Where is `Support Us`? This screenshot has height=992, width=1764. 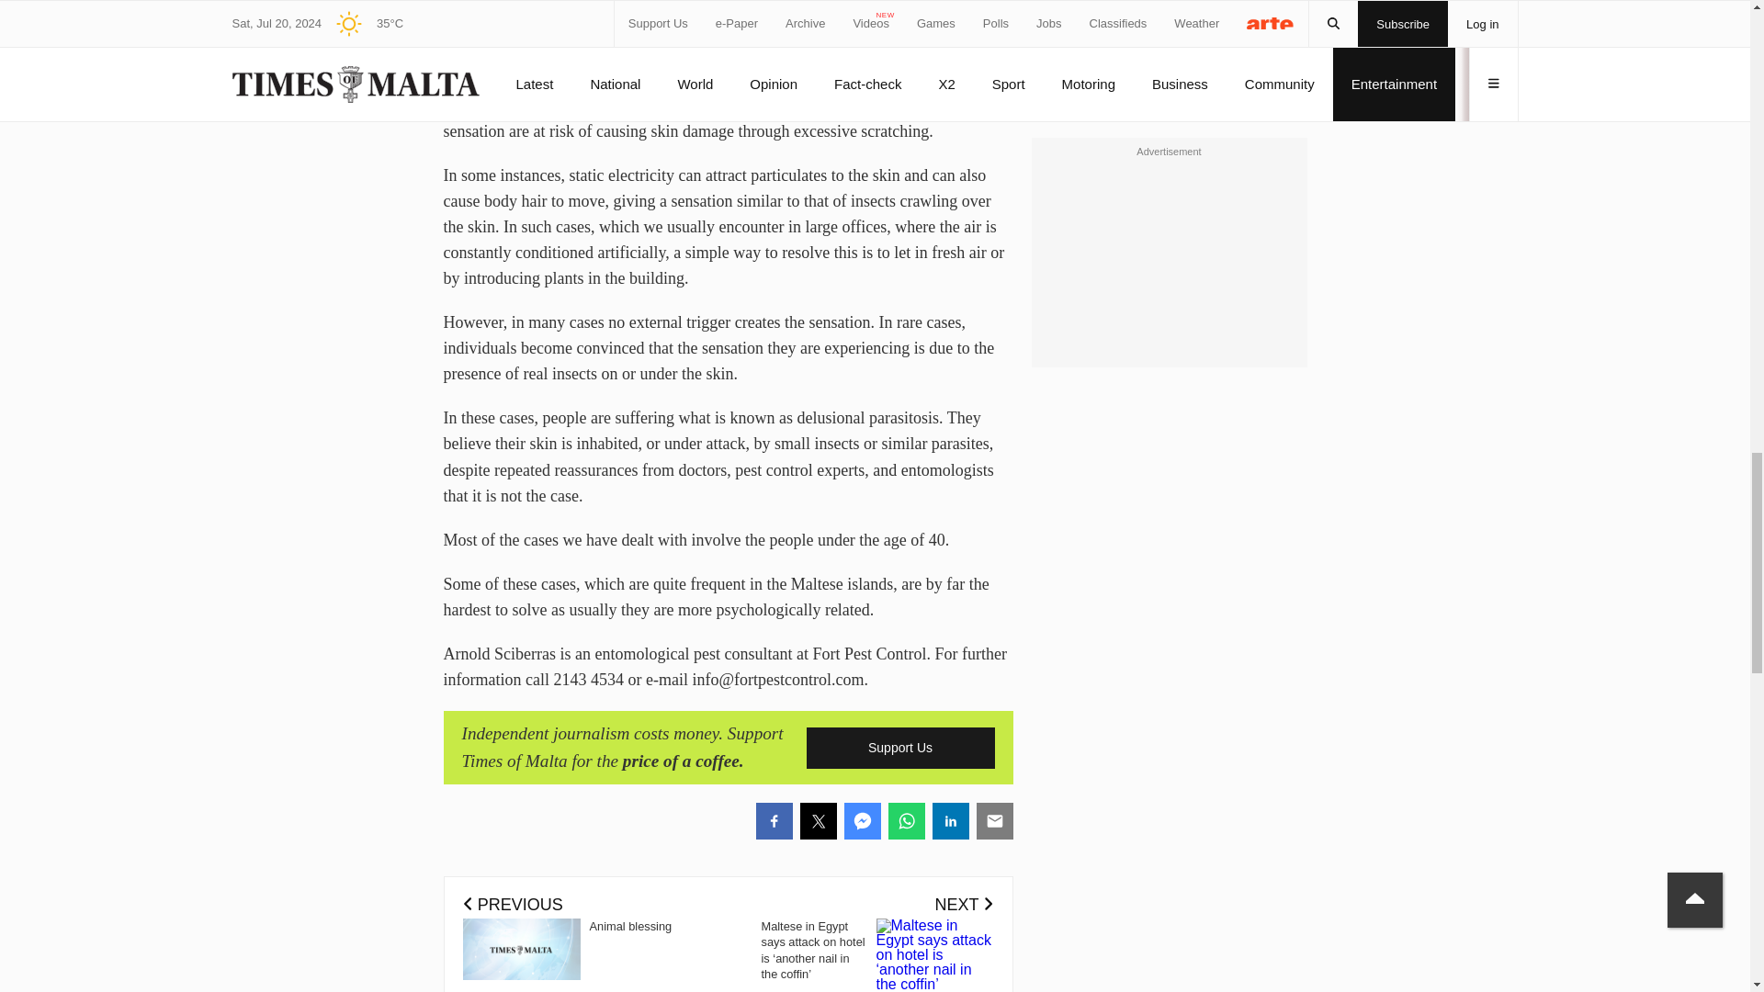
Support Us is located at coordinates (900, 748).